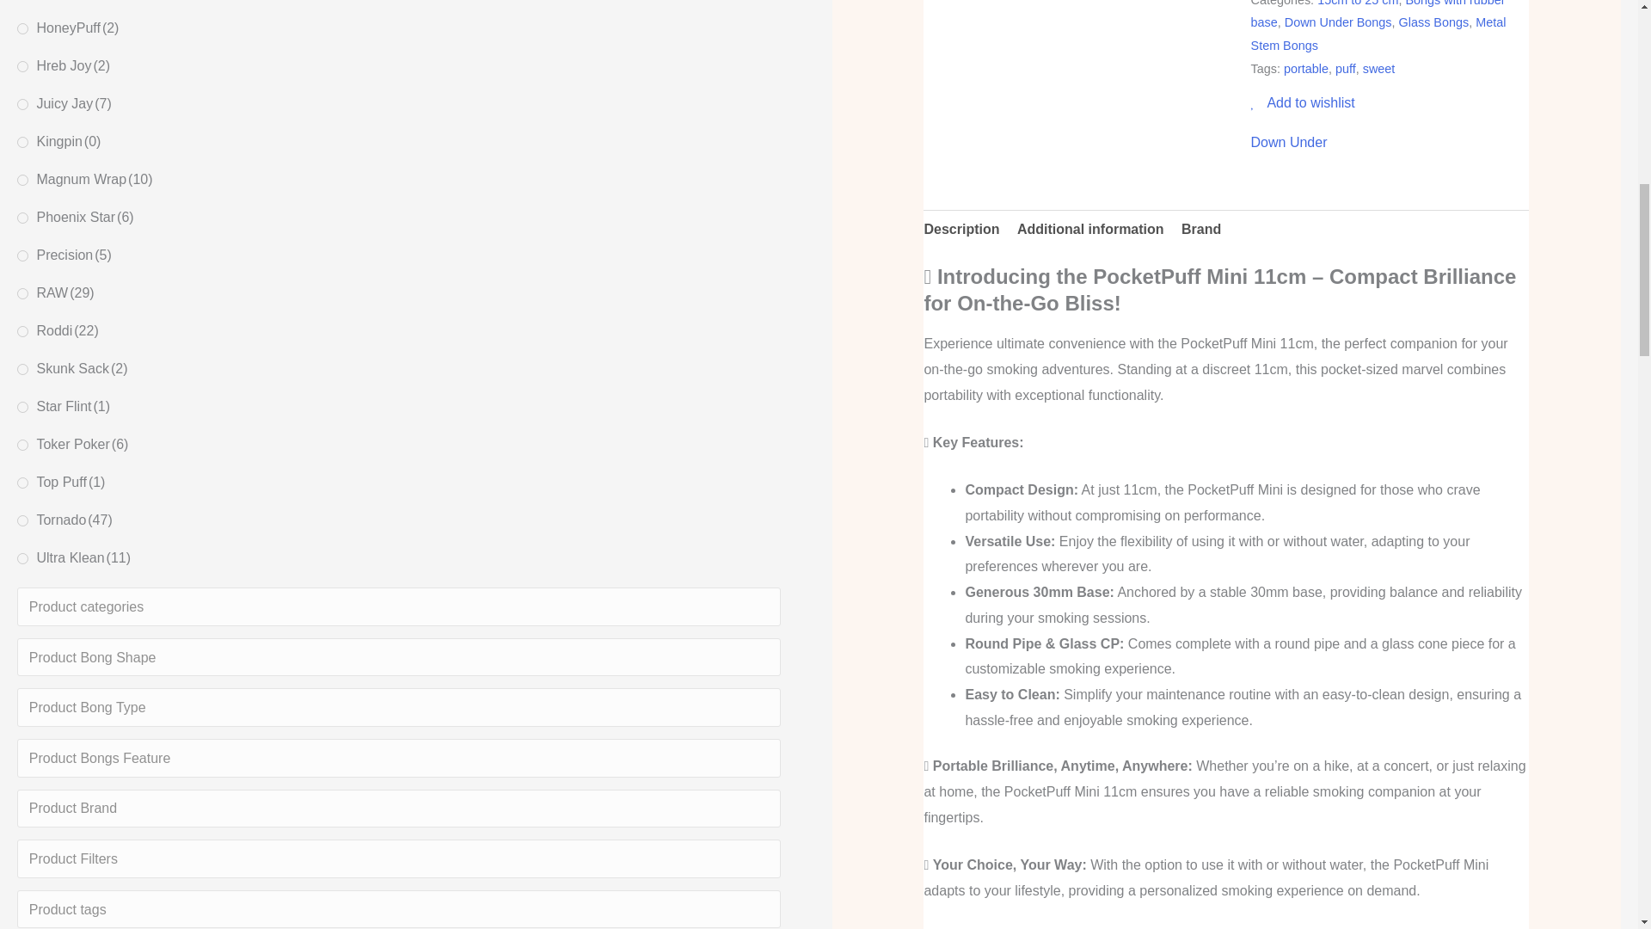  What do you see at coordinates (22, 141) in the screenshot?
I see `146` at bounding box center [22, 141].